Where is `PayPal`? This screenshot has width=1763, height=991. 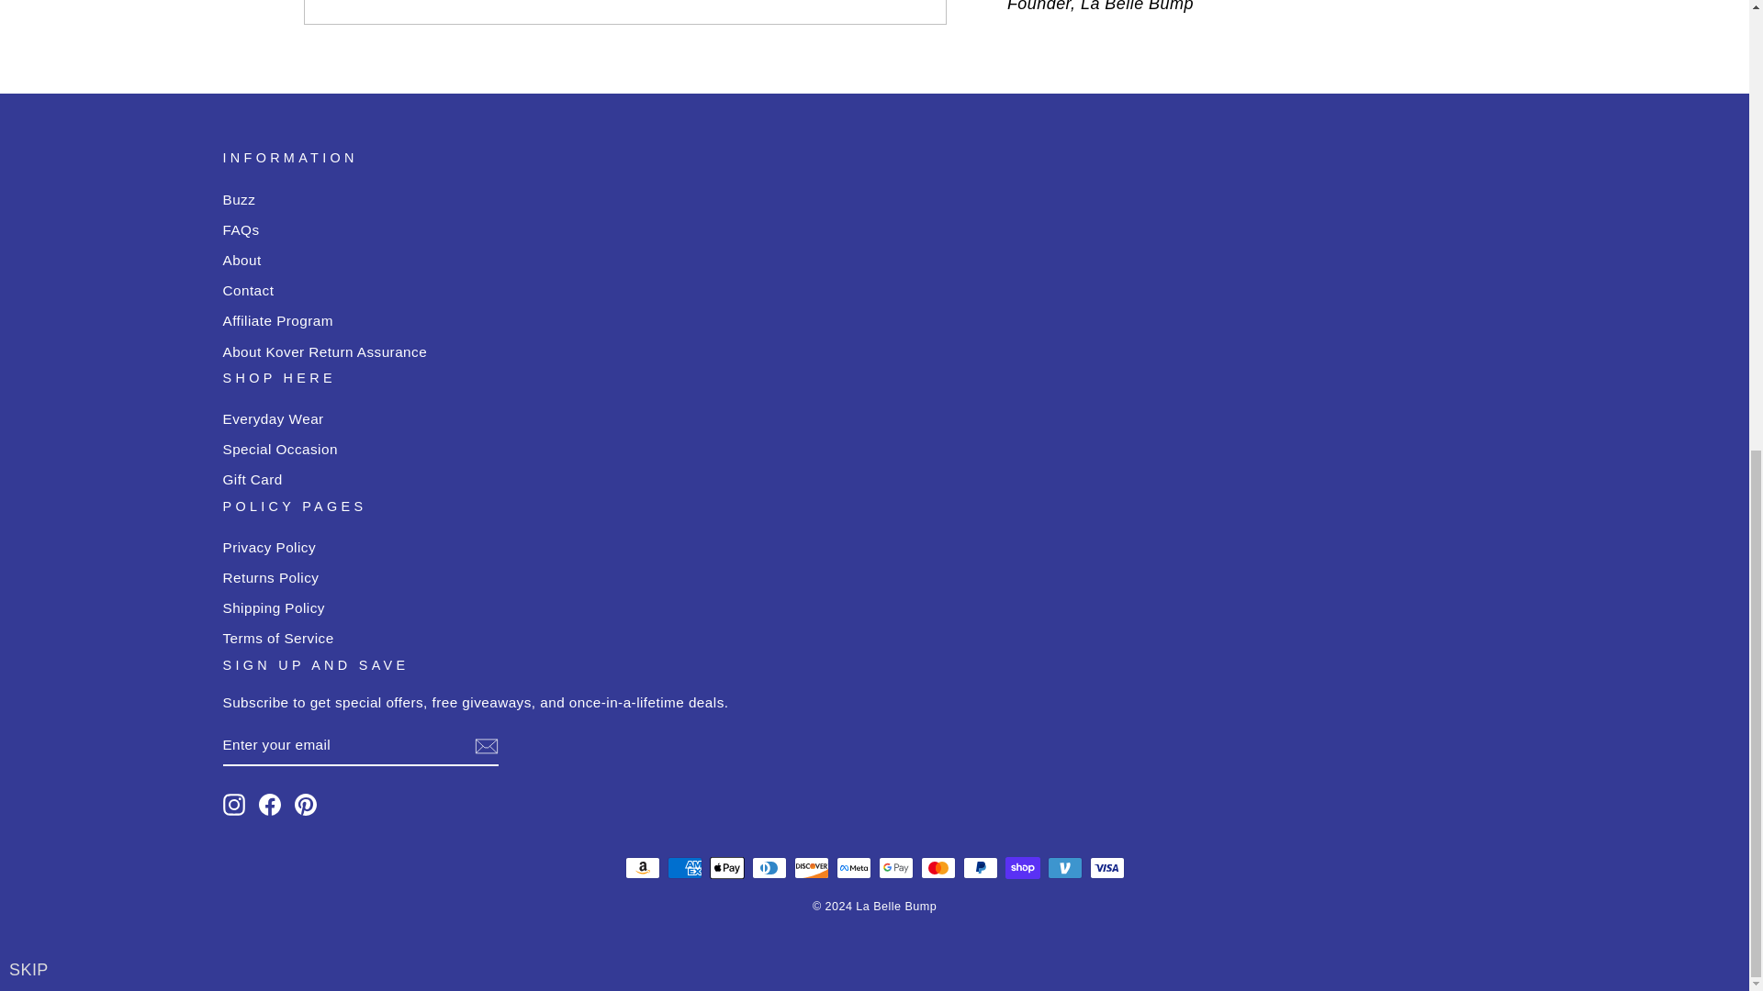 PayPal is located at coordinates (980, 868).